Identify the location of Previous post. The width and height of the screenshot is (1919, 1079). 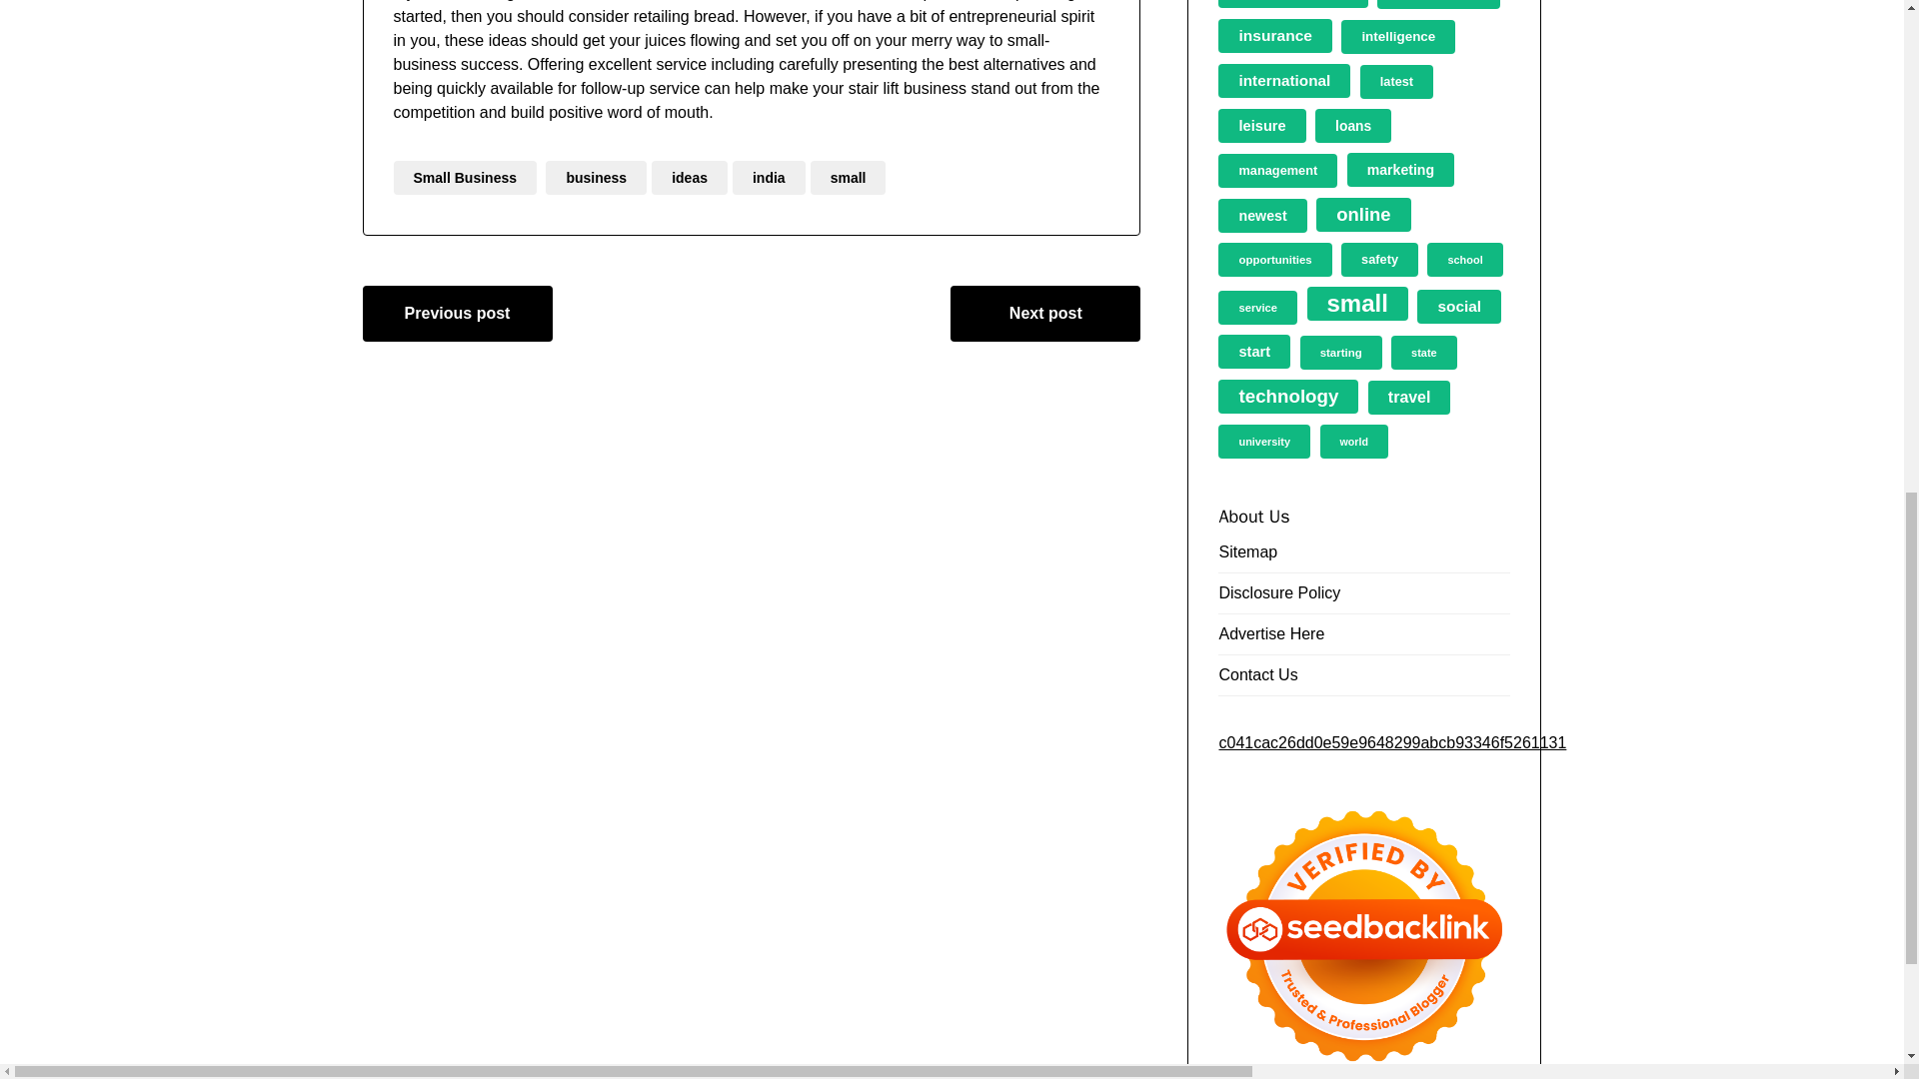
(457, 314).